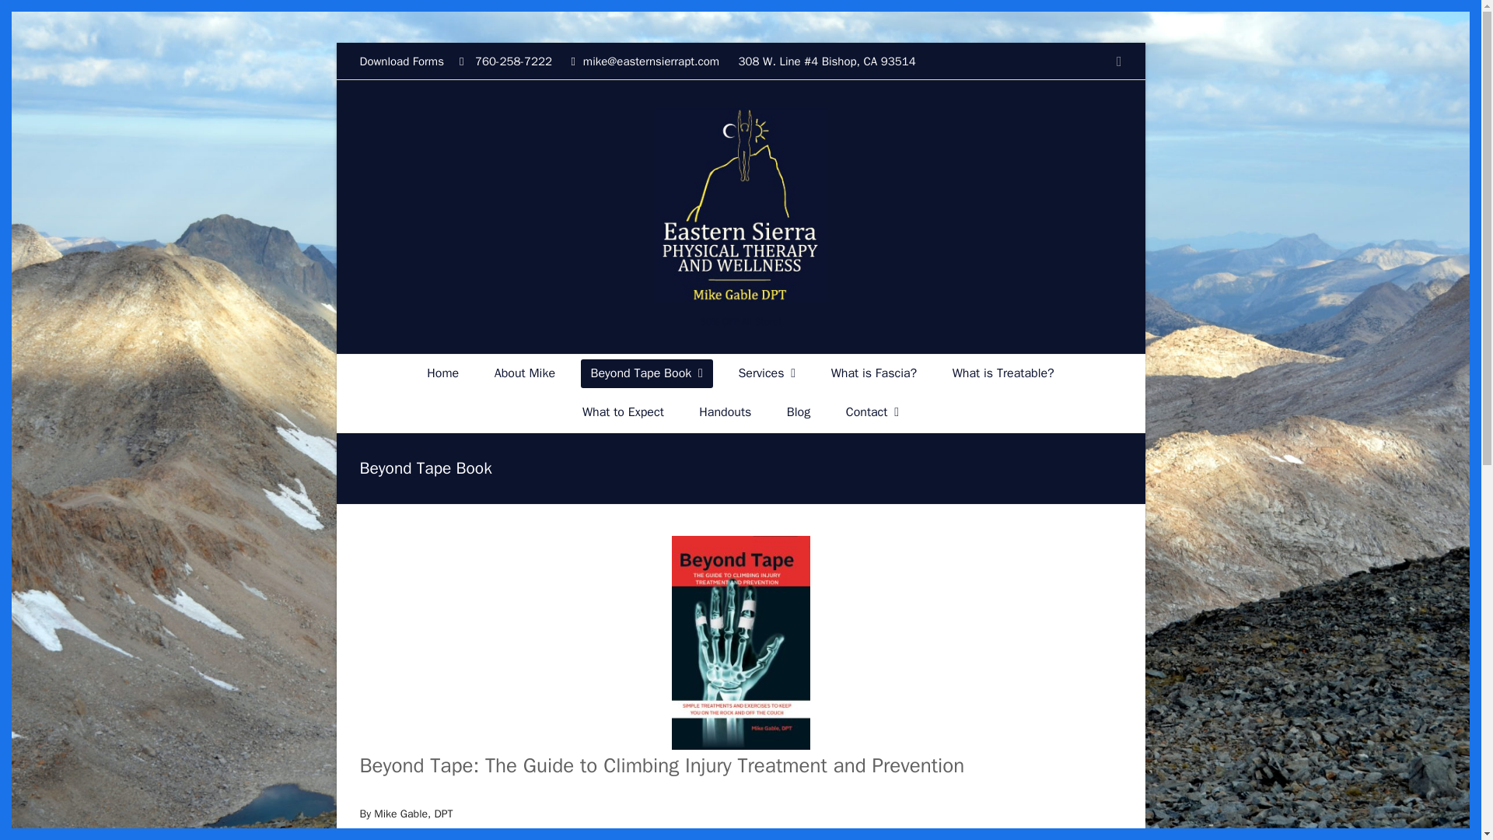  Describe the element at coordinates (442, 373) in the screenshot. I see `Home` at that location.